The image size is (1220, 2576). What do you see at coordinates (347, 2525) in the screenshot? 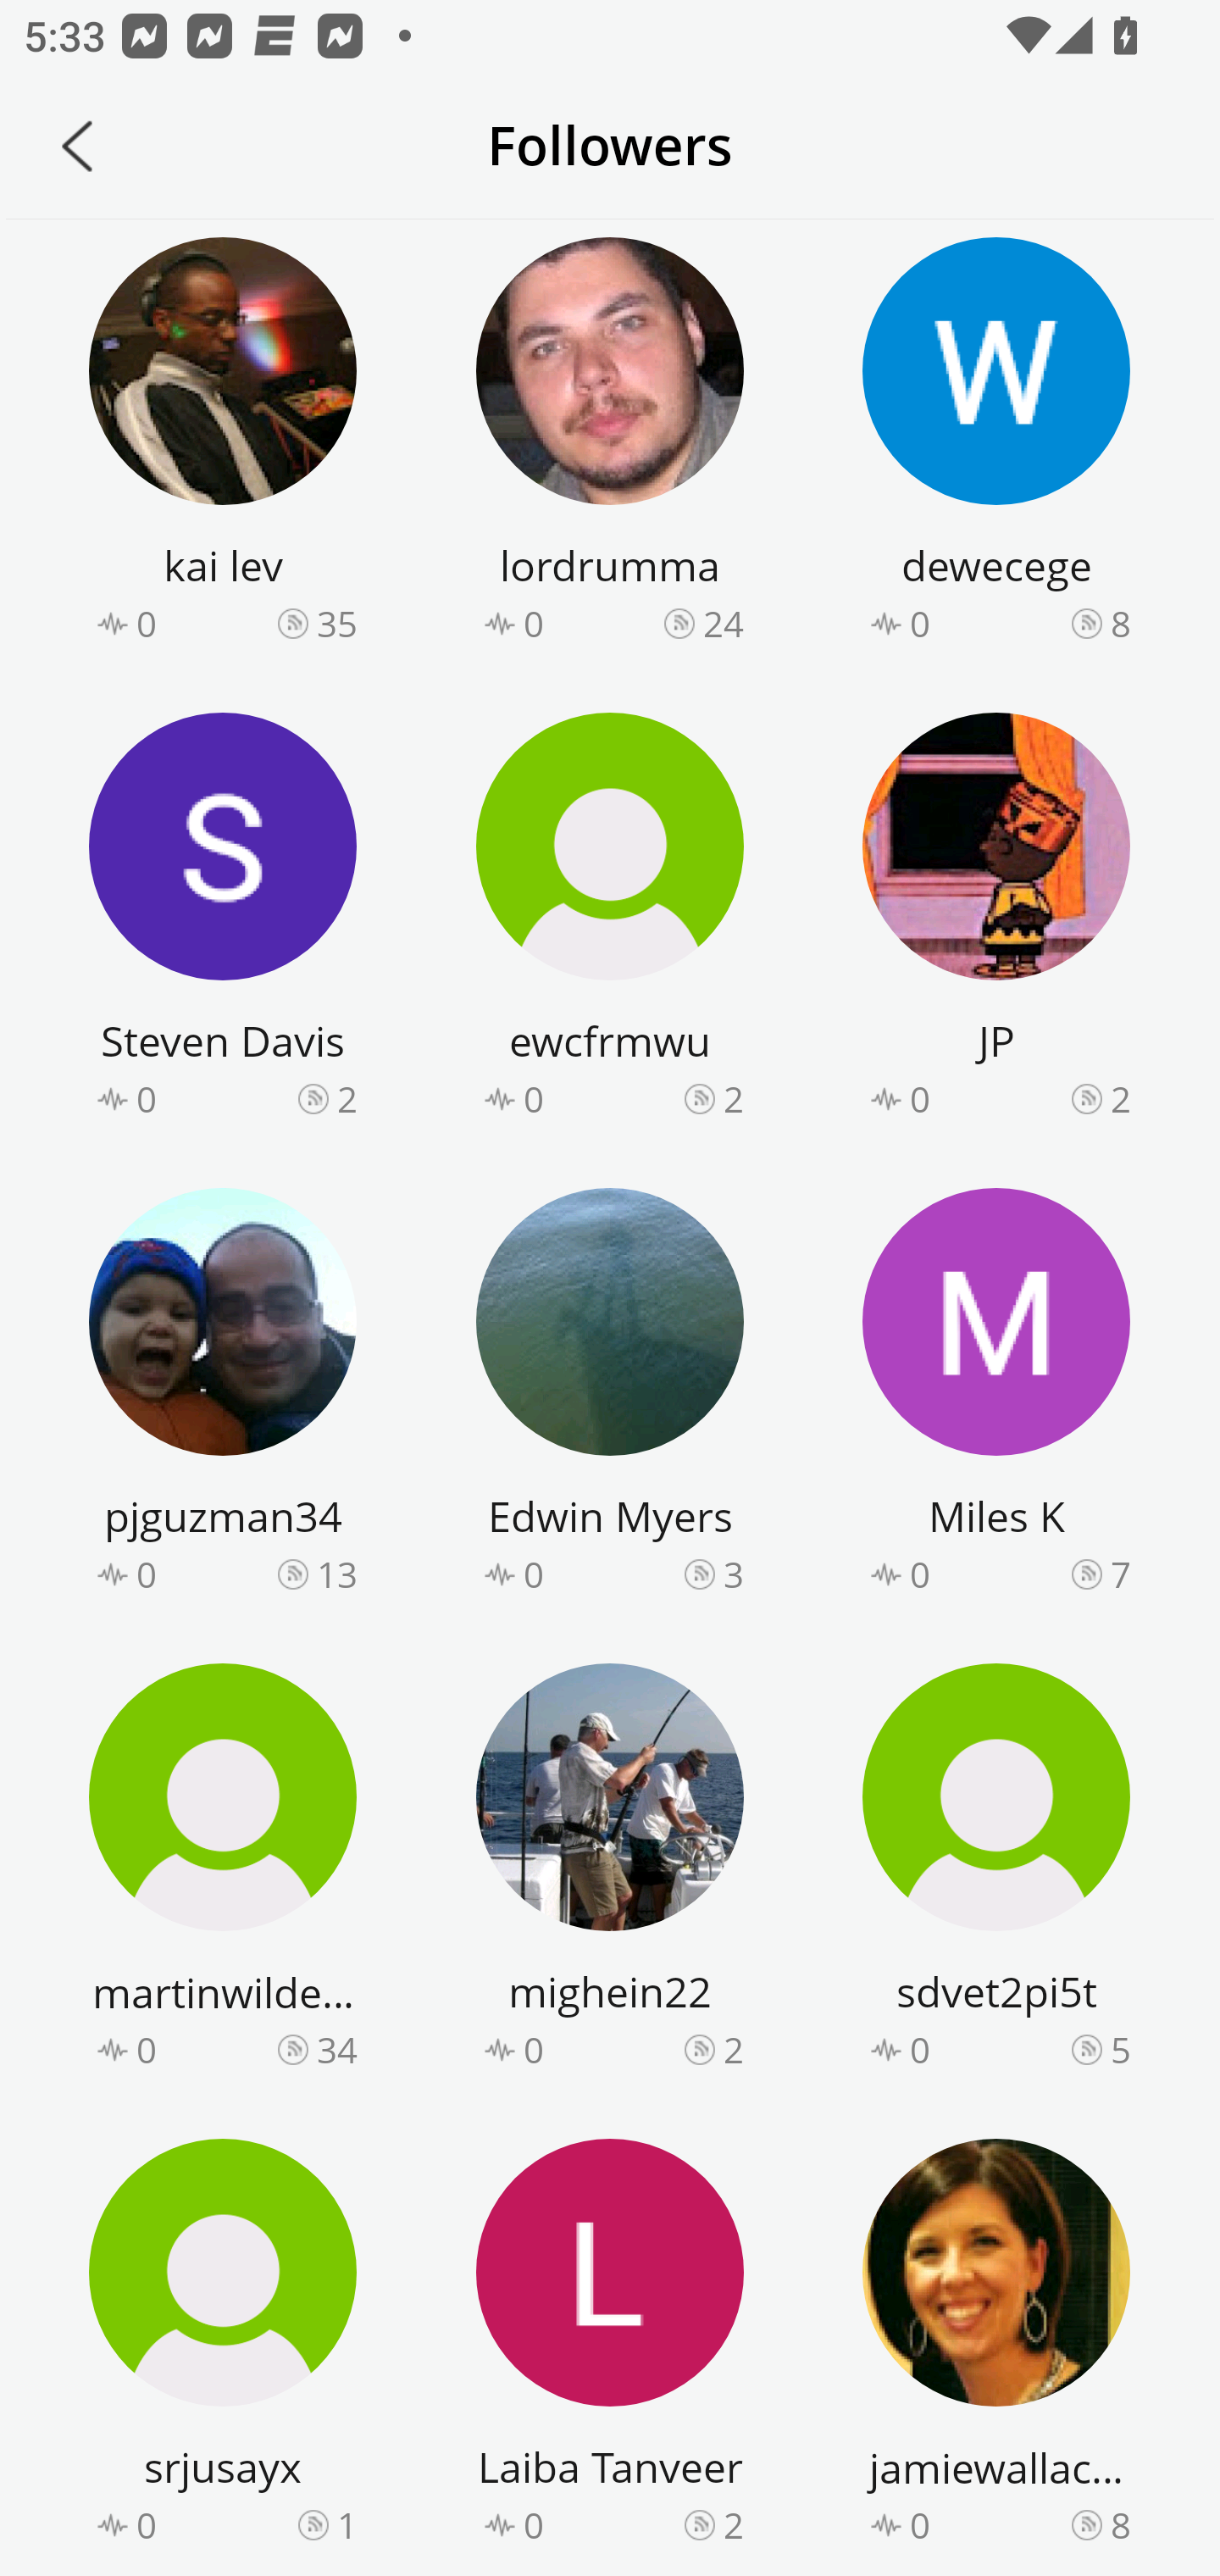
I see `1` at bounding box center [347, 2525].